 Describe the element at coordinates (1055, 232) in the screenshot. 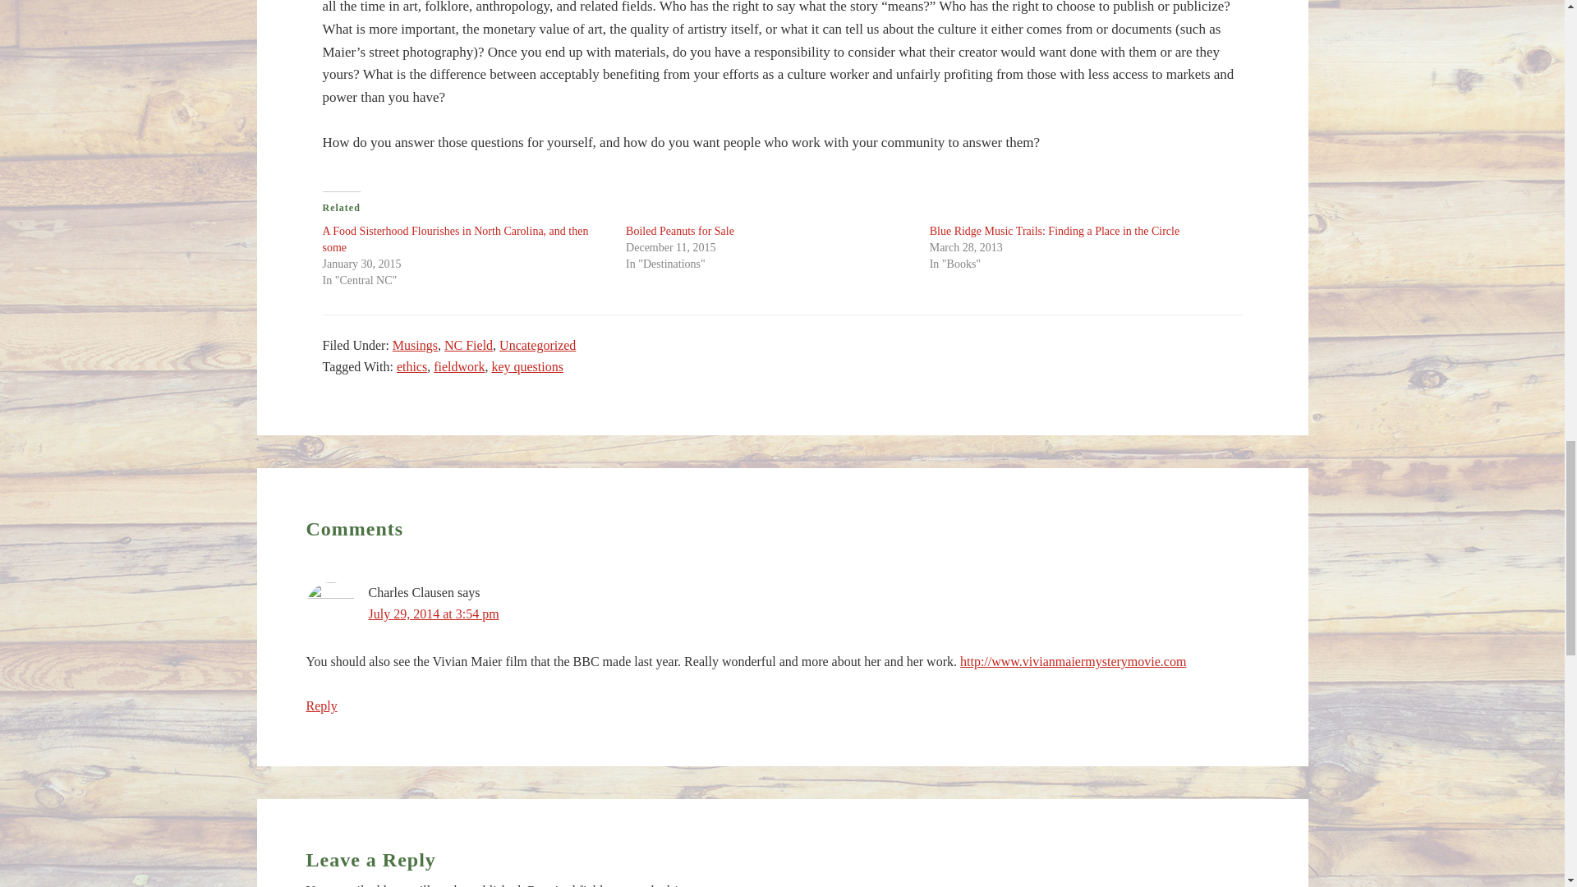

I see `Blue Ridge Music Trails: Finding a Place in the Circle` at that location.